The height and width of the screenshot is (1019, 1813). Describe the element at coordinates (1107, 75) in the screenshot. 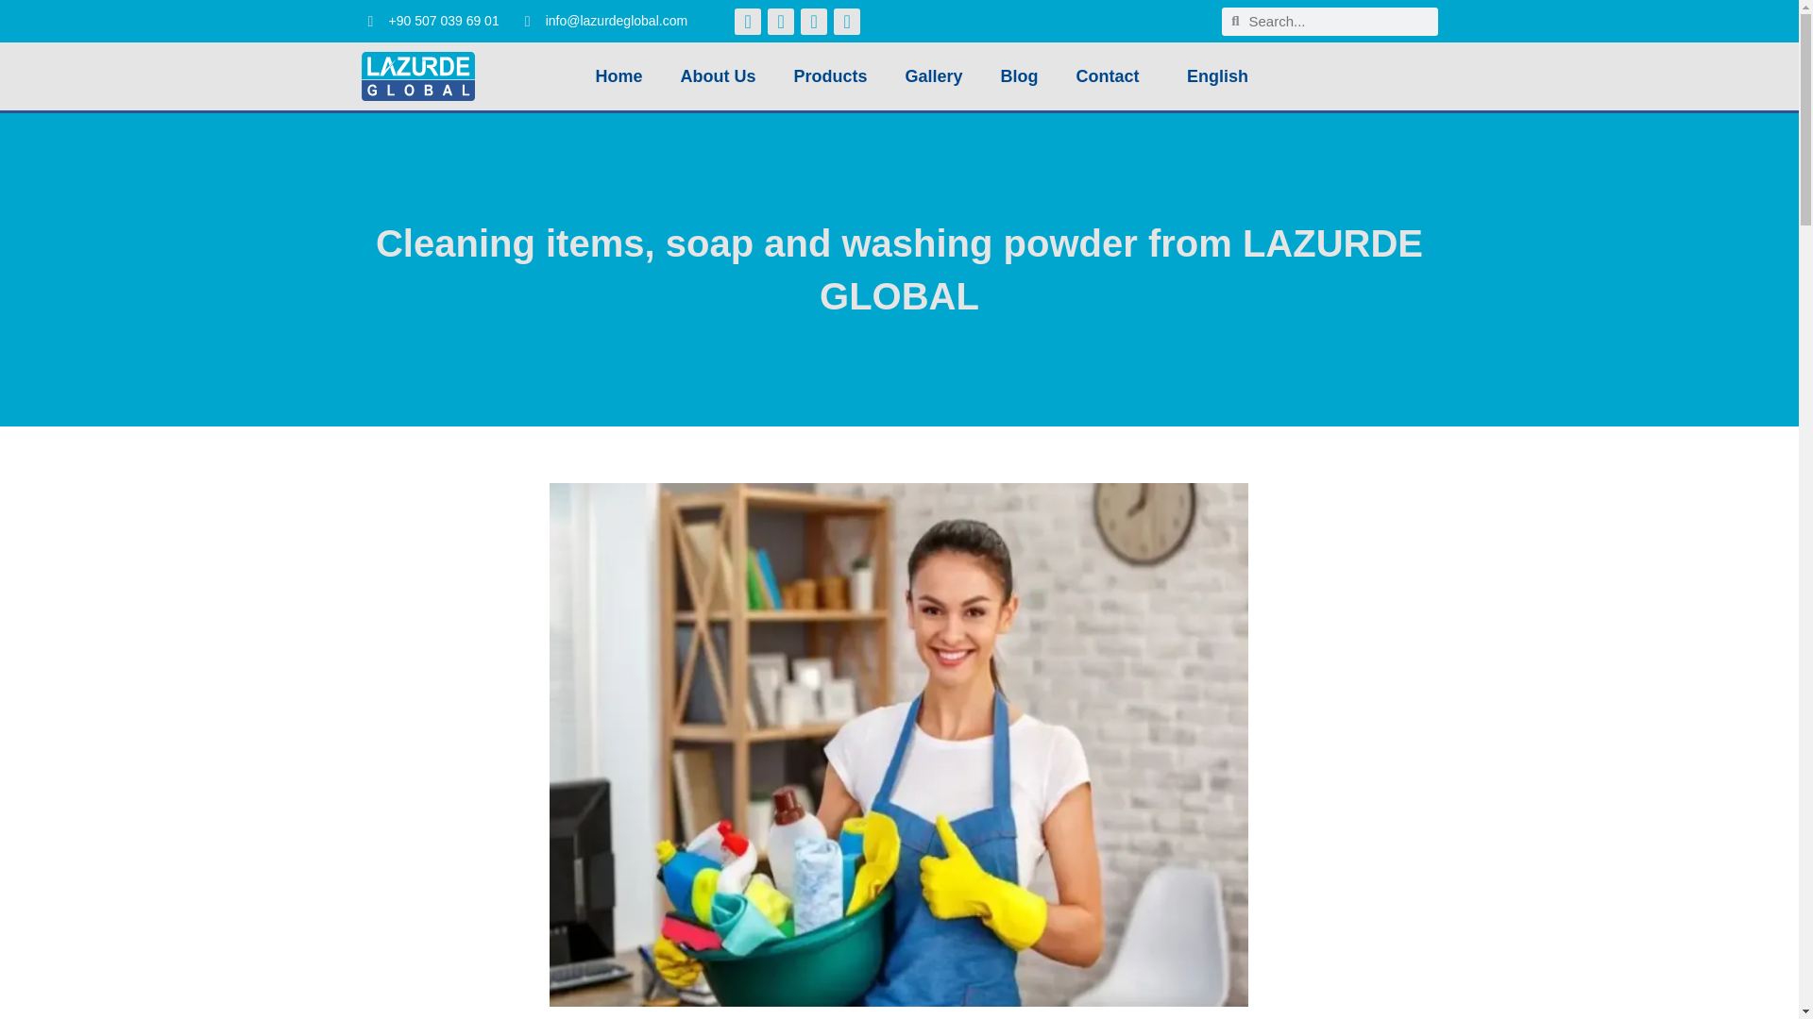

I see `Contact` at that location.